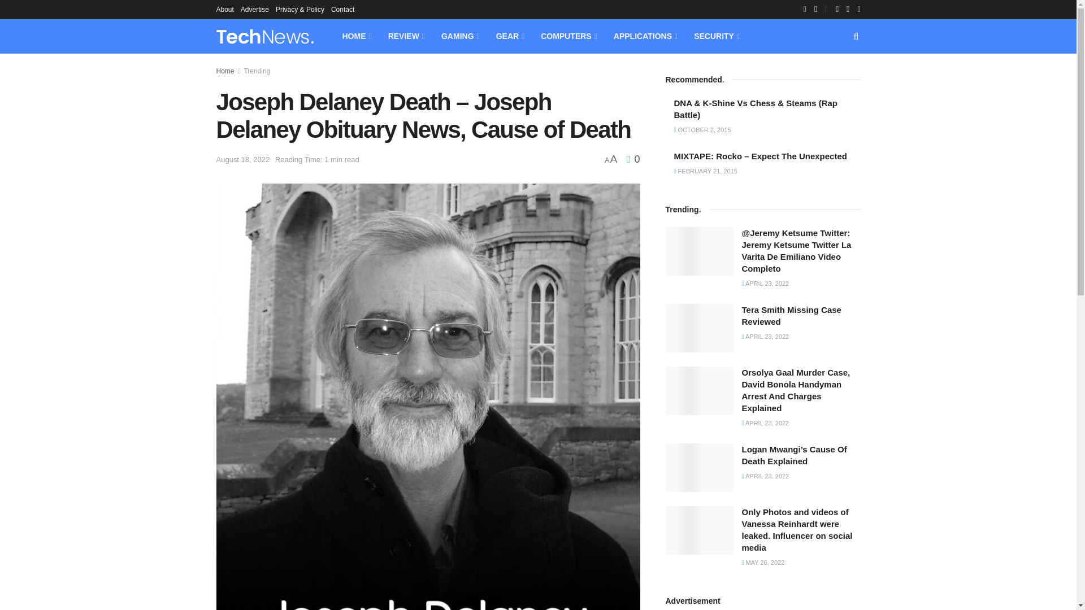 This screenshot has width=1085, height=610. What do you see at coordinates (510, 36) in the screenshot?
I see `GEAR` at bounding box center [510, 36].